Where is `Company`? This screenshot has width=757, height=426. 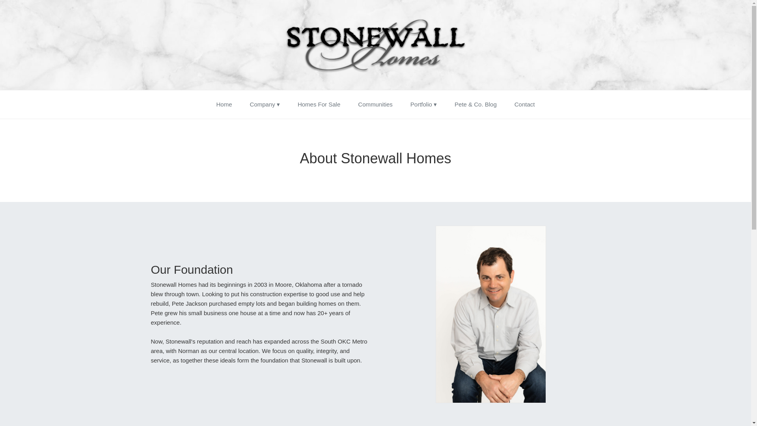 Company is located at coordinates (265, 104).